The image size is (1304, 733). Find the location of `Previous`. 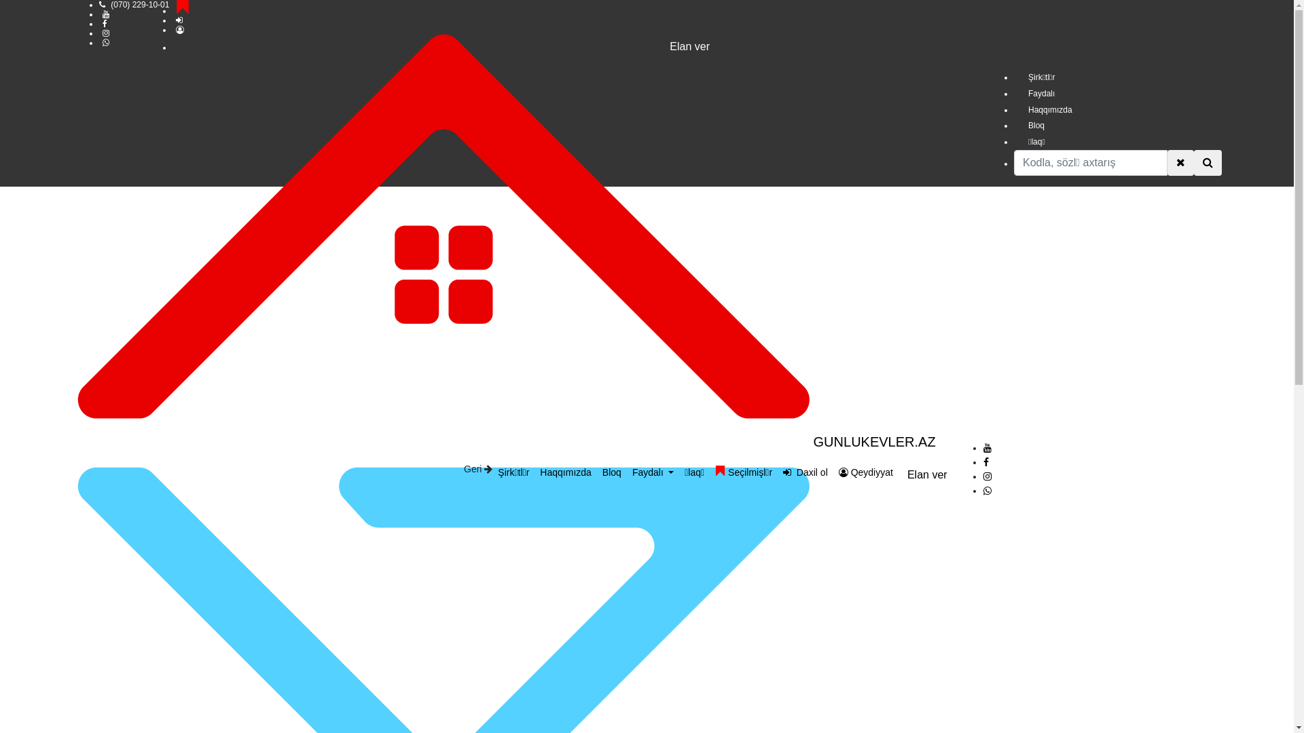

Previous is located at coordinates (772, 156).